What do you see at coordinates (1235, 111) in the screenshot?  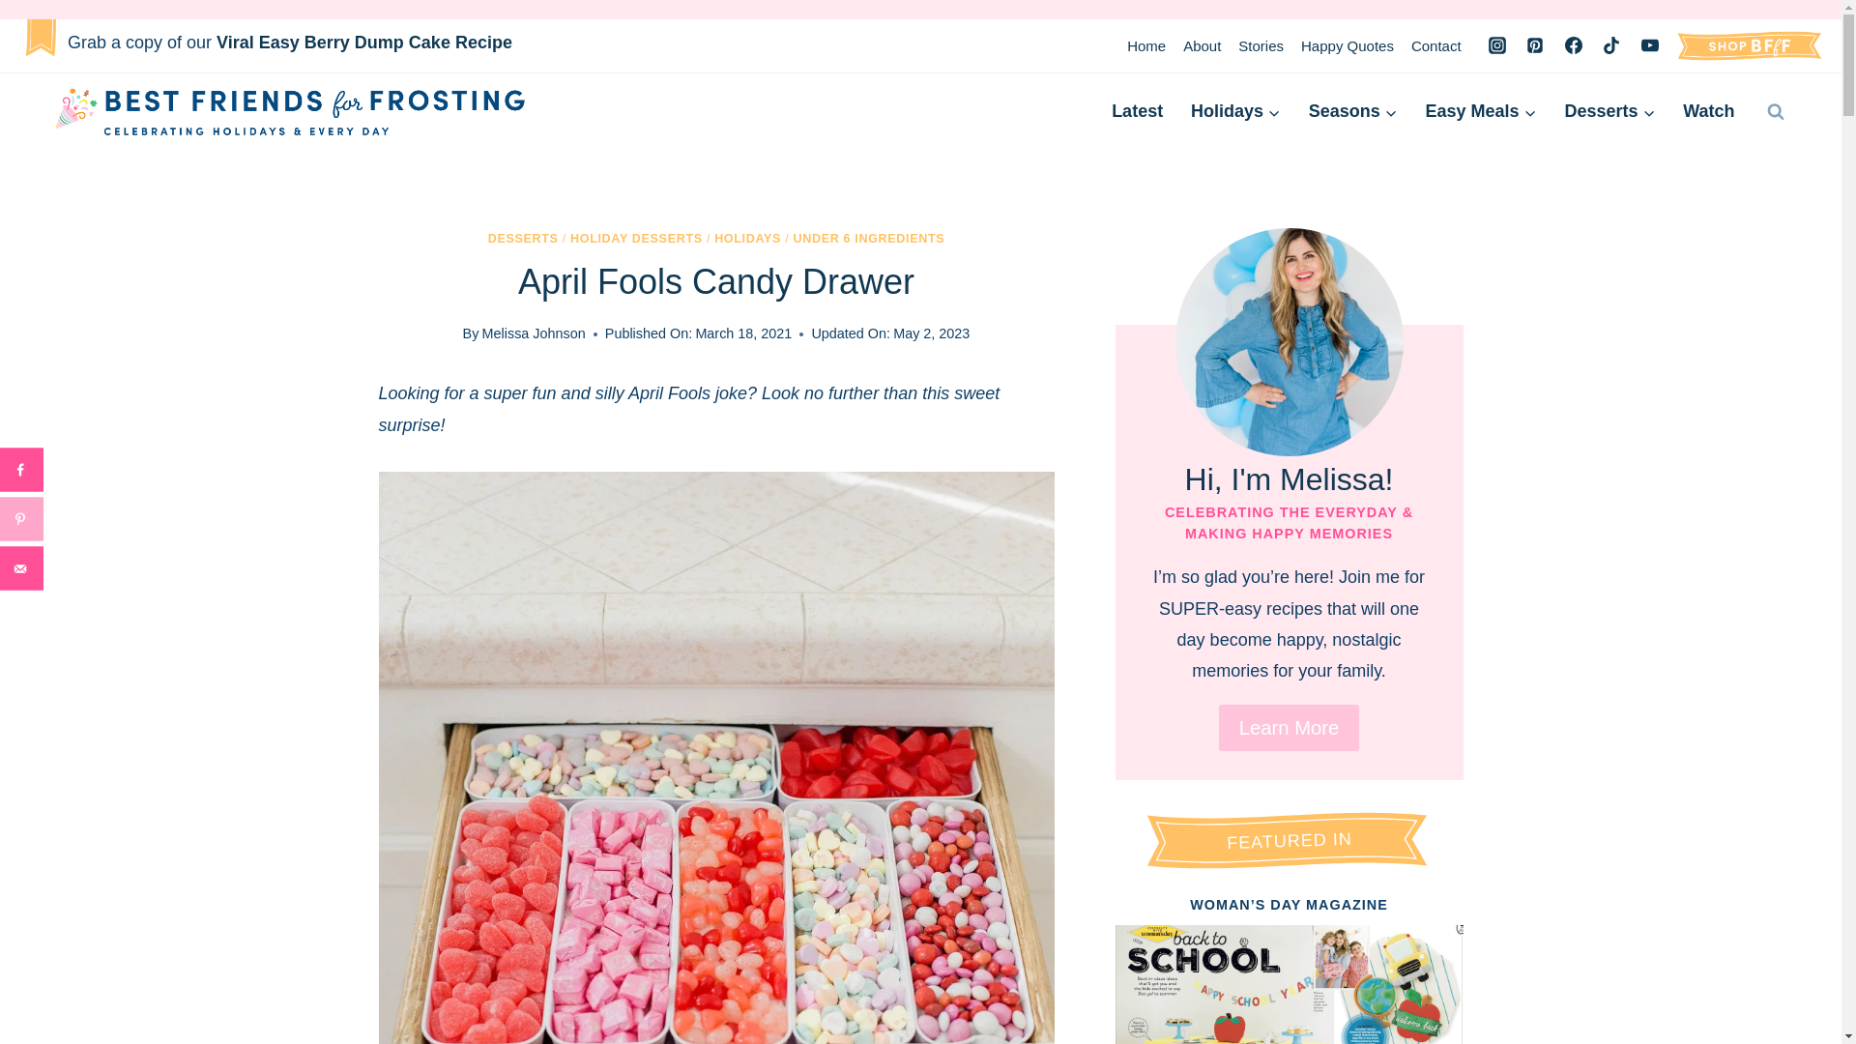 I see `Holidays` at bounding box center [1235, 111].